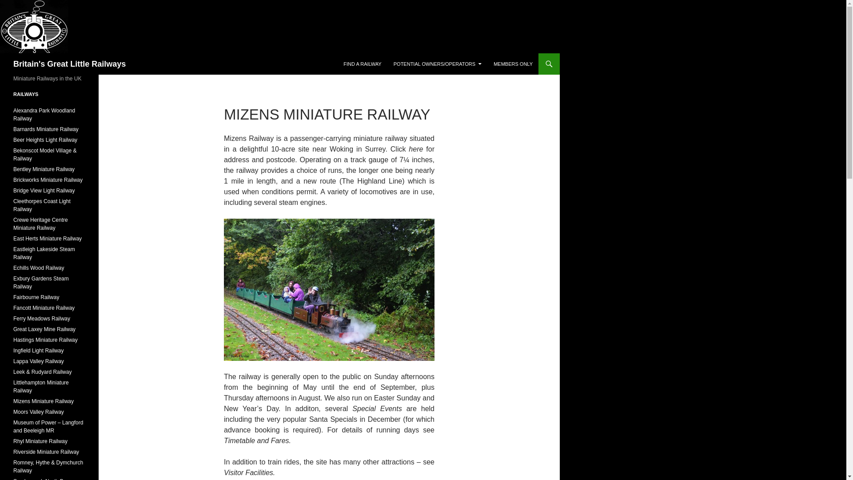  Describe the element at coordinates (44, 308) in the screenshot. I see `Fancott Miniature Railway` at that location.